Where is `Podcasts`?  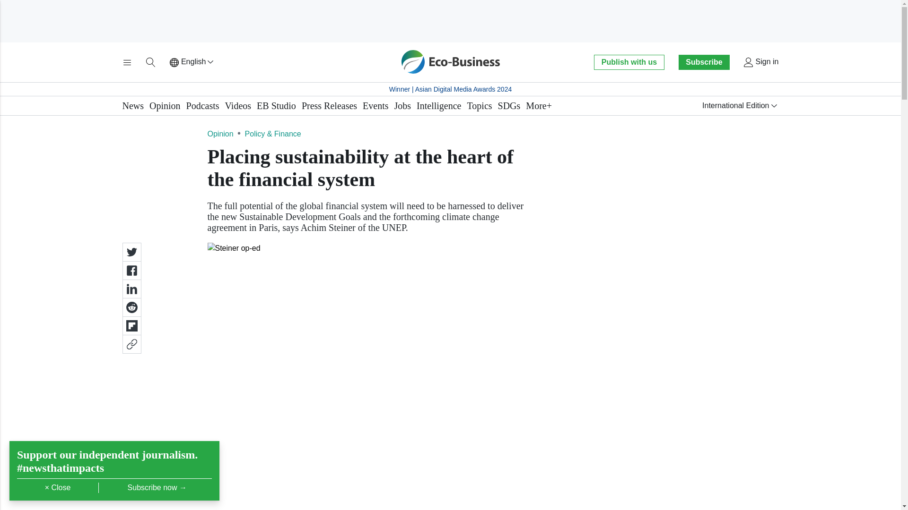 Podcasts is located at coordinates (202, 106).